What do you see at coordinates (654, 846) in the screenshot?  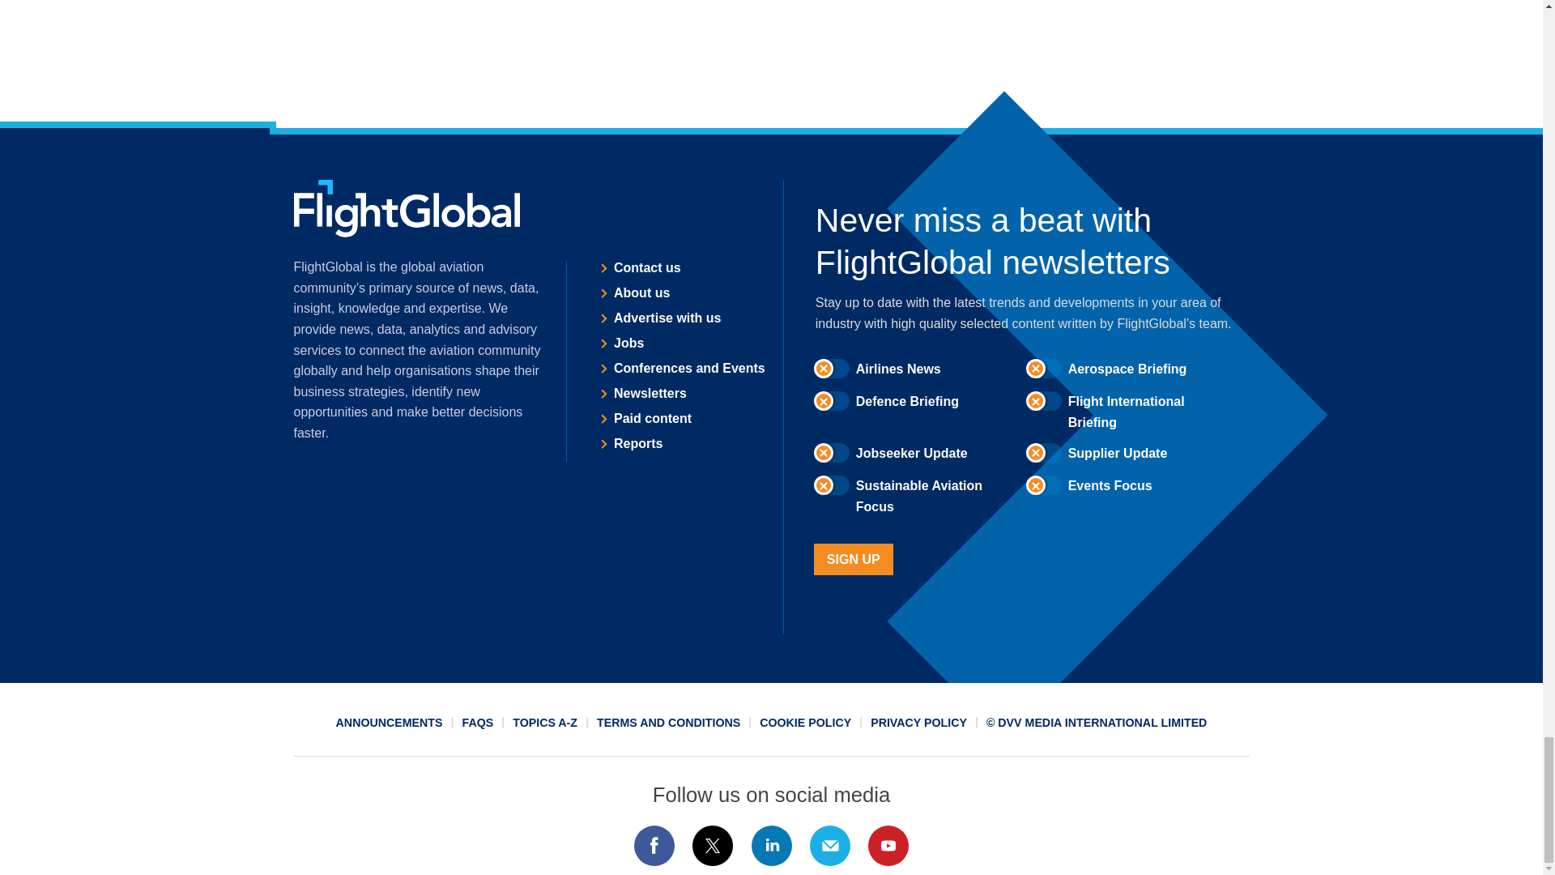 I see `Connect with us on Facebook` at bounding box center [654, 846].